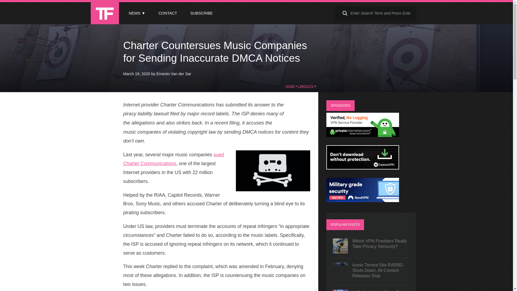 This screenshot has width=517, height=291. What do you see at coordinates (290, 86) in the screenshot?
I see `HOME` at bounding box center [290, 86].